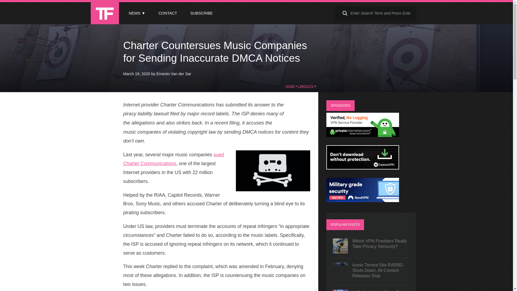 This screenshot has width=517, height=291. What do you see at coordinates (290, 86) in the screenshot?
I see `HOME` at bounding box center [290, 86].